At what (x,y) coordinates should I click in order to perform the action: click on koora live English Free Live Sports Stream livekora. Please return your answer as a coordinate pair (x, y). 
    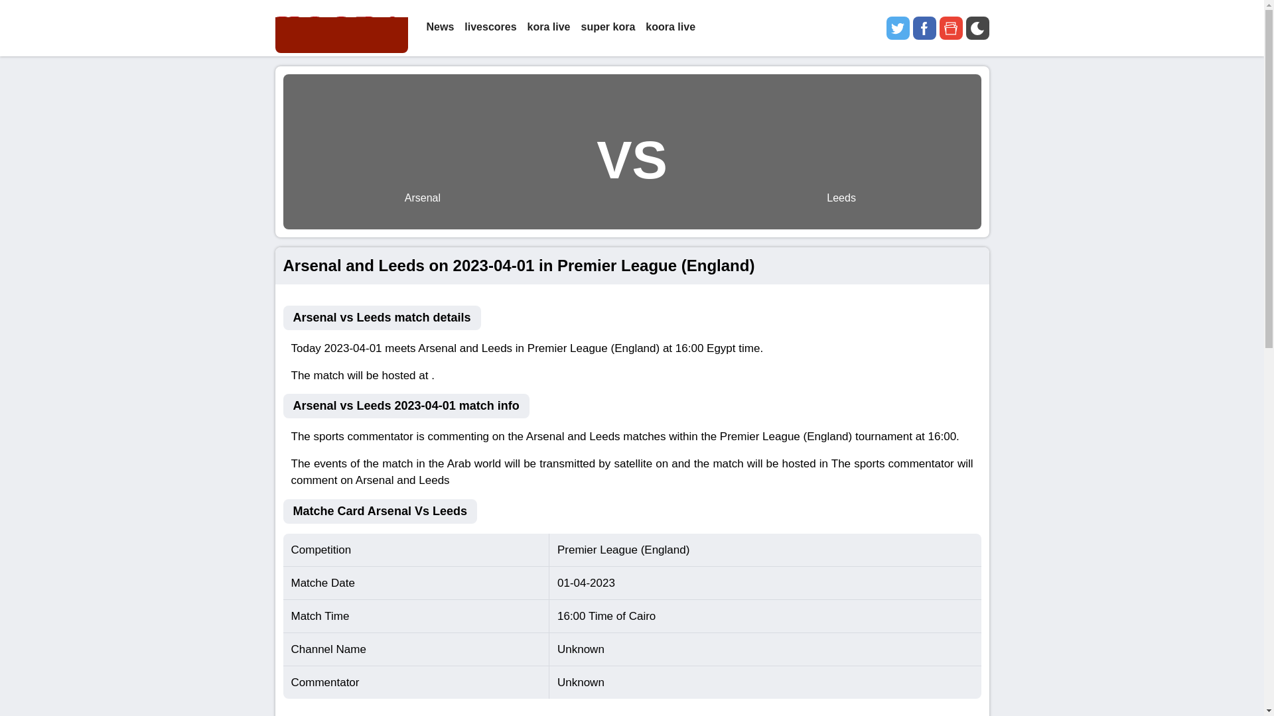
    Looking at the image, I should click on (341, 28).